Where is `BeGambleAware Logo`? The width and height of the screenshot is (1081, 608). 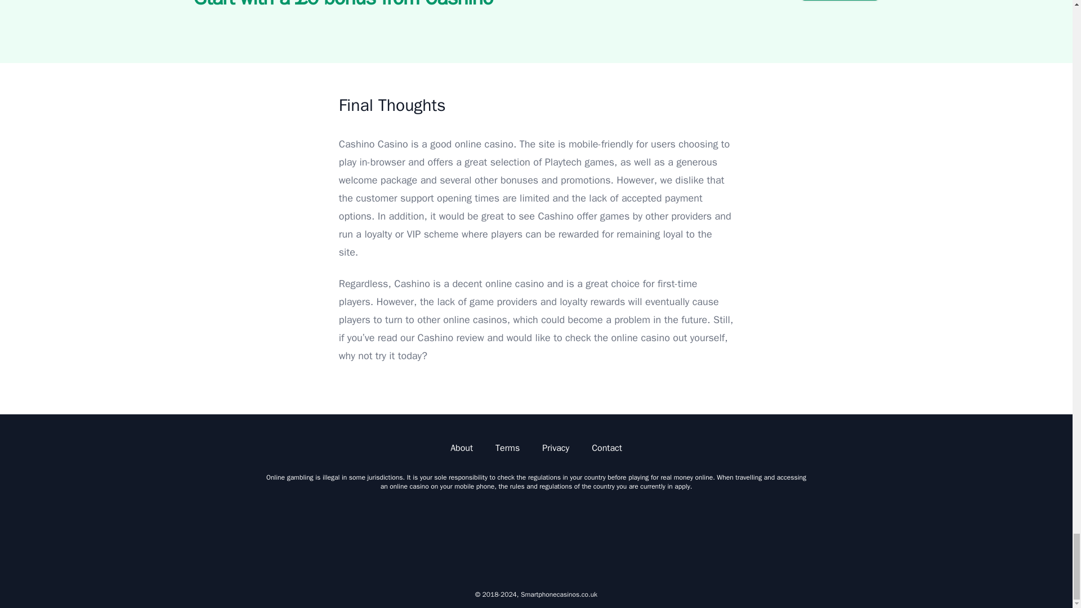 BeGambleAware Logo is located at coordinates (536, 536).